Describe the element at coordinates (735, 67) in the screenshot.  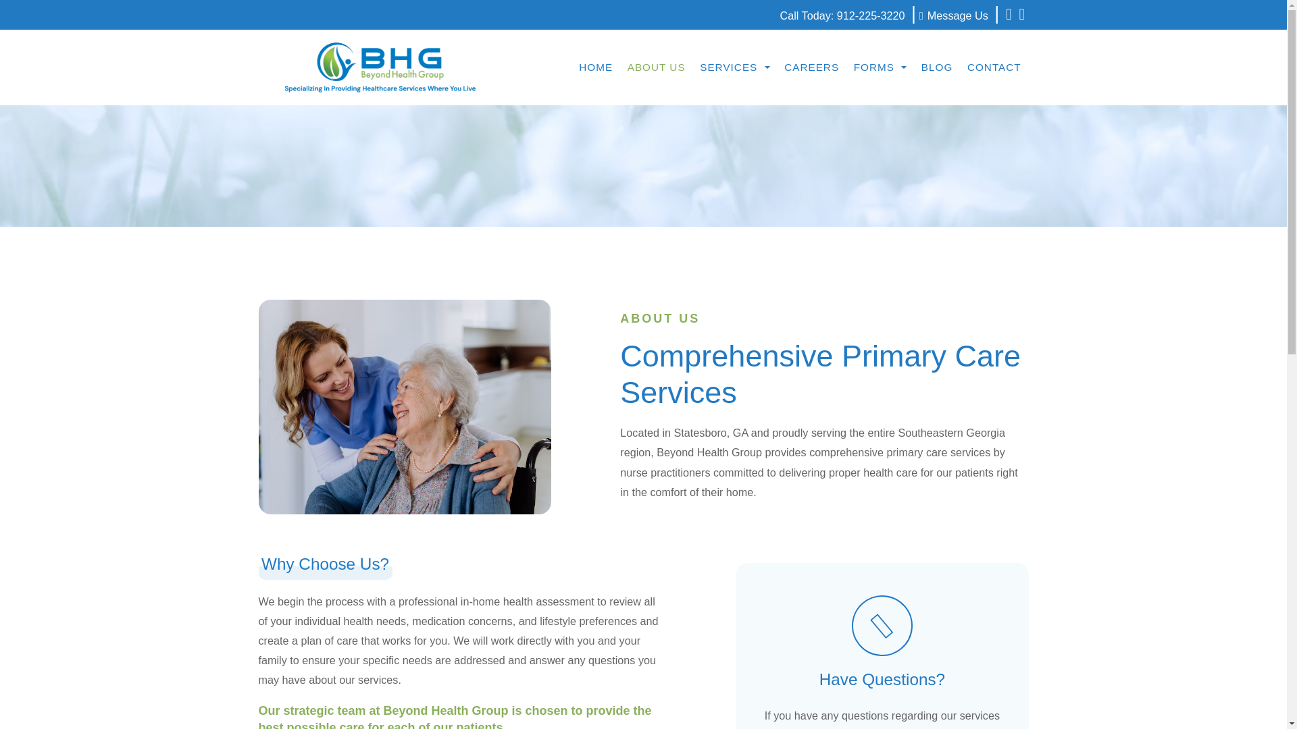
I see `Services` at that location.